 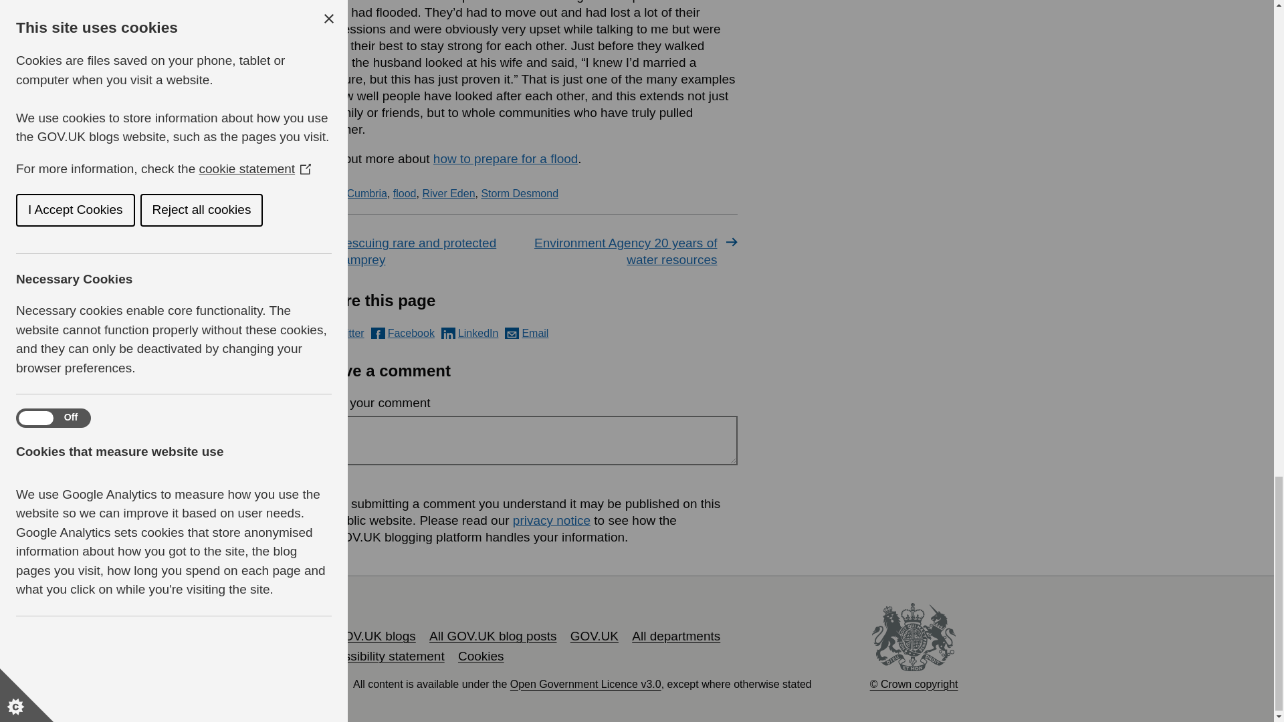 What do you see at coordinates (419, 251) in the screenshot?
I see `Rescuing rare and protected Lamprey` at bounding box center [419, 251].